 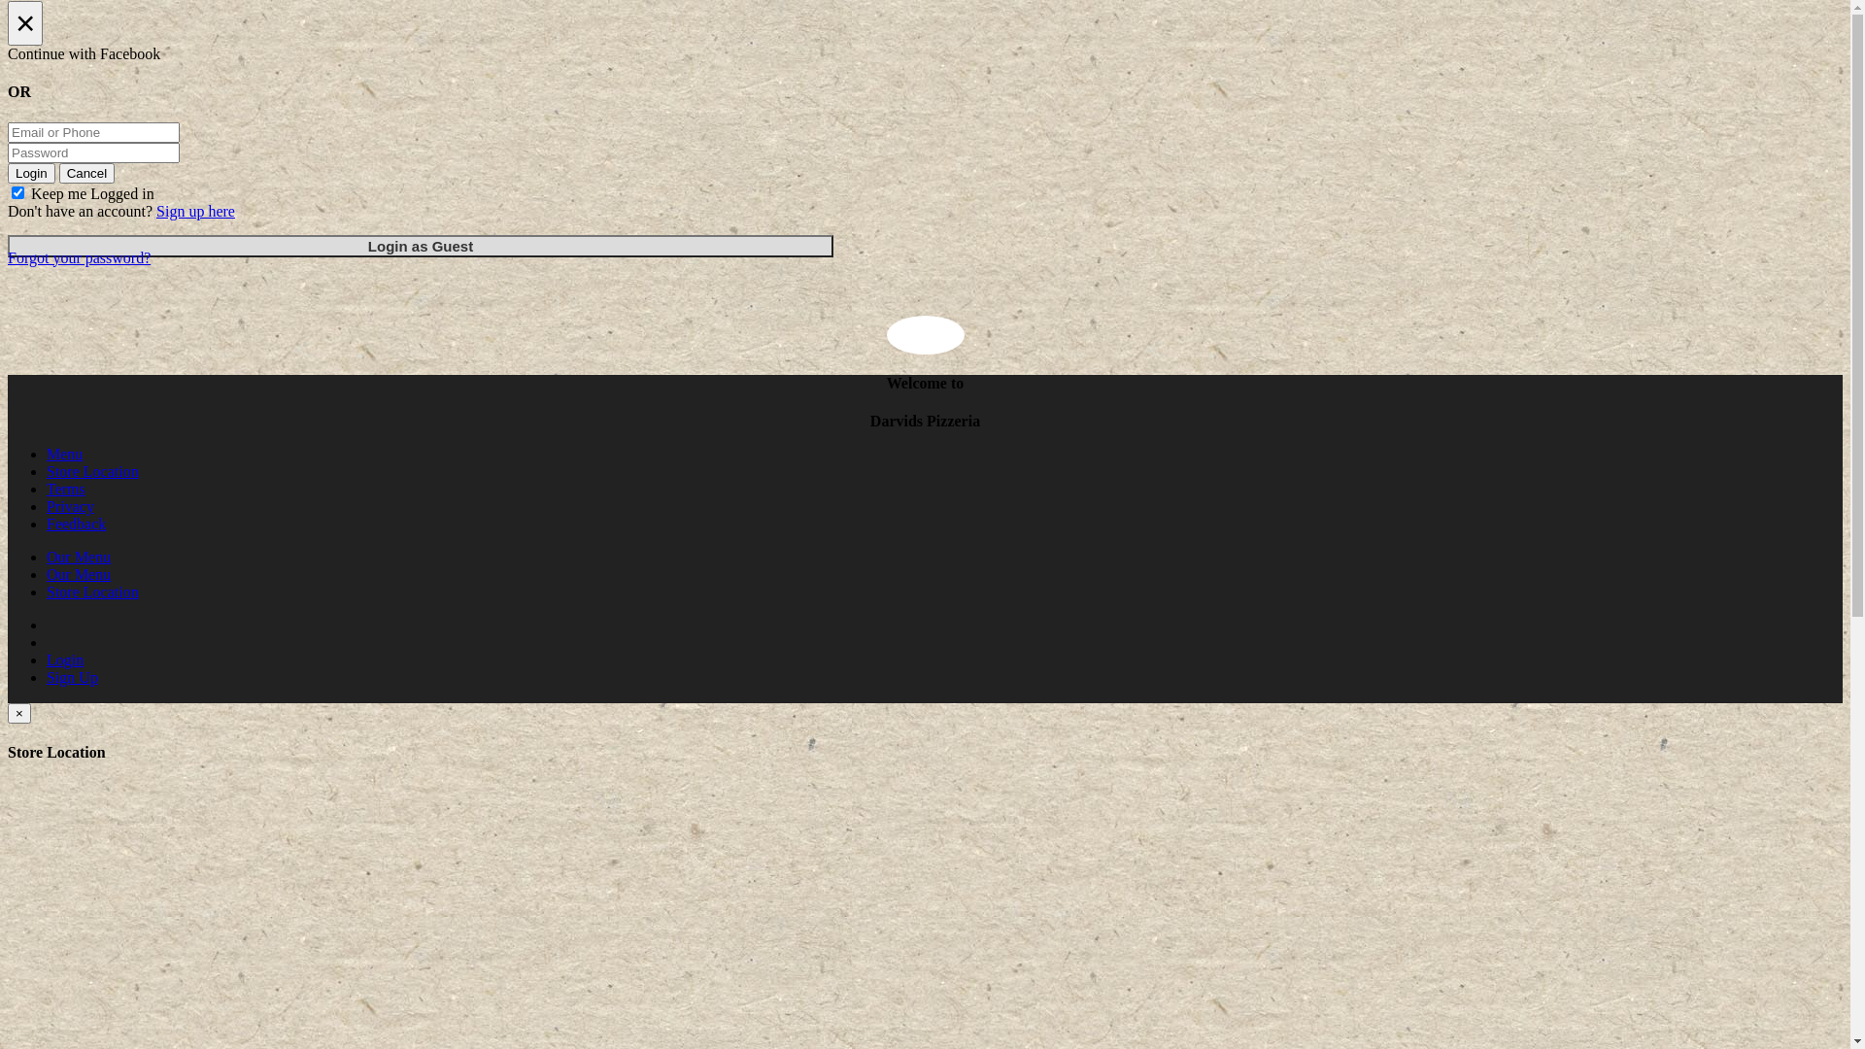 I want to click on Feedback, so click(x=76, y=524).